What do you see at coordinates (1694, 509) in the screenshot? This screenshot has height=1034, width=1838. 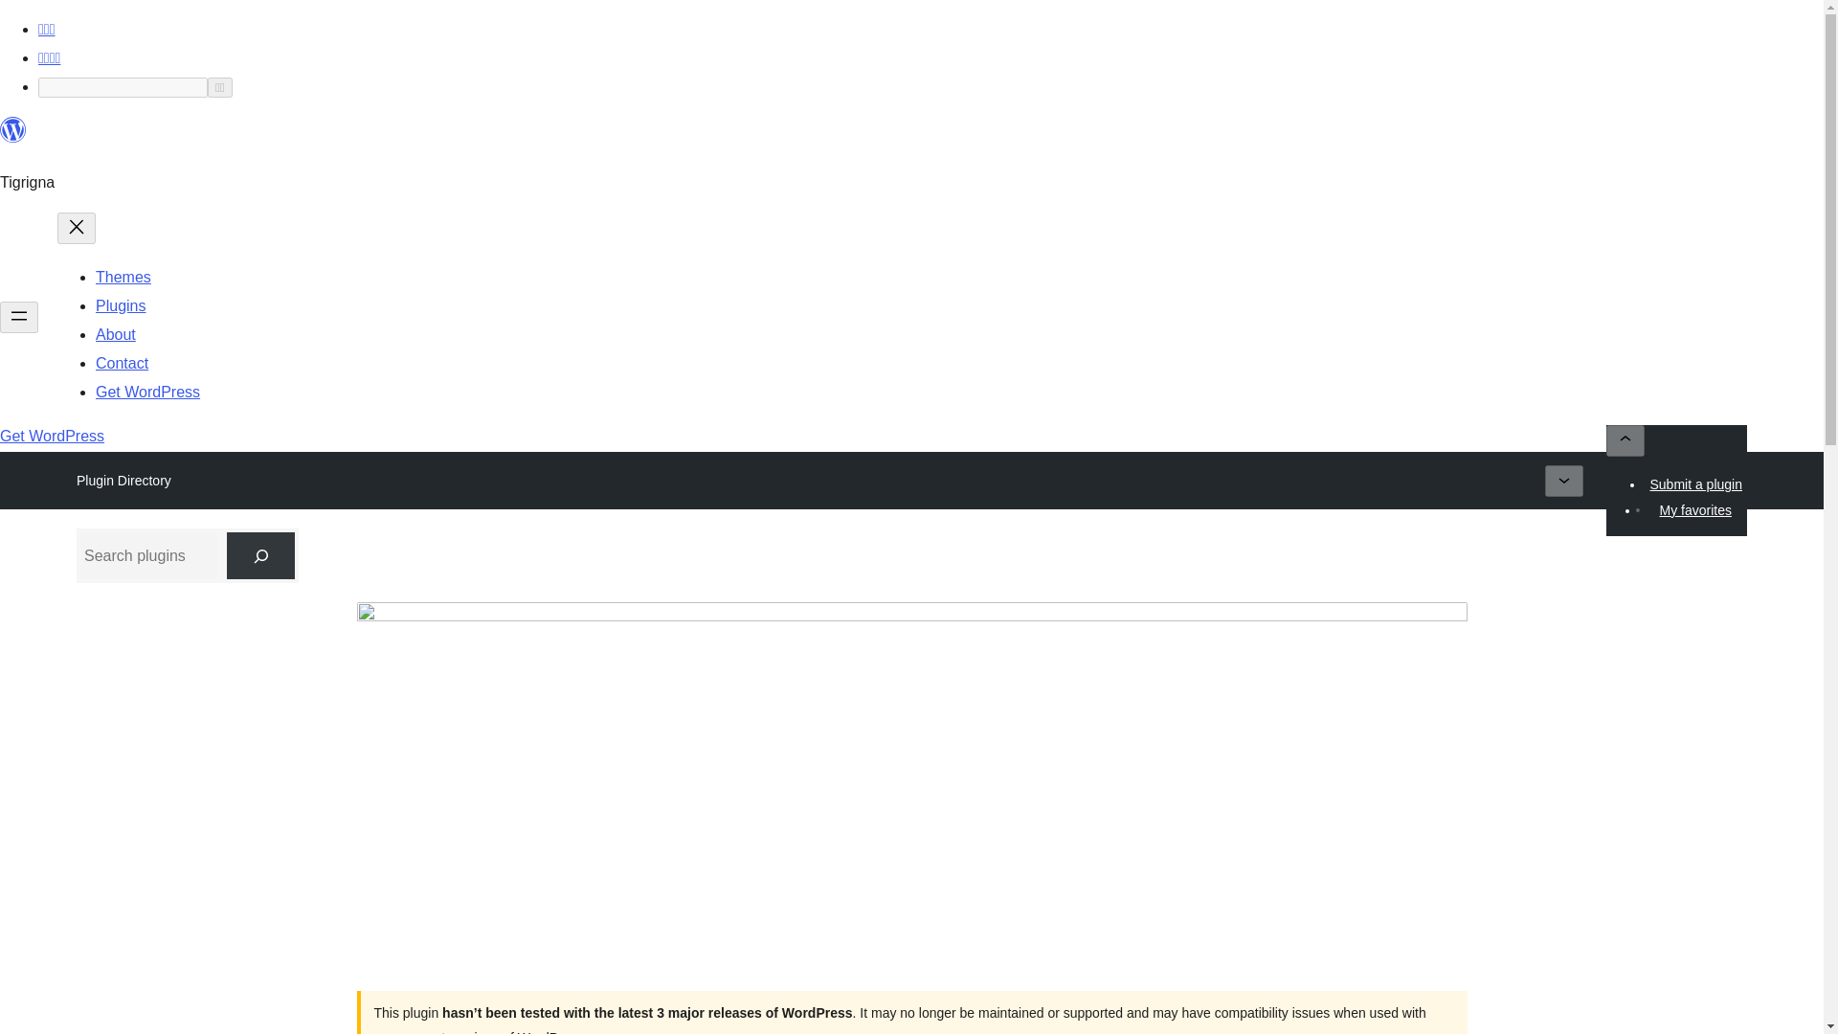 I see `My favorites` at bounding box center [1694, 509].